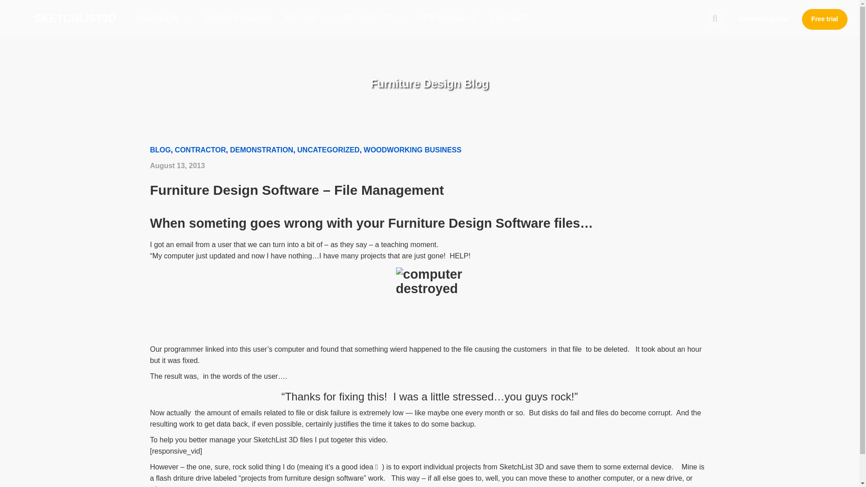  Describe the element at coordinates (447, 18) in the screenshot. I see `TESTIMONIALS` at that location.